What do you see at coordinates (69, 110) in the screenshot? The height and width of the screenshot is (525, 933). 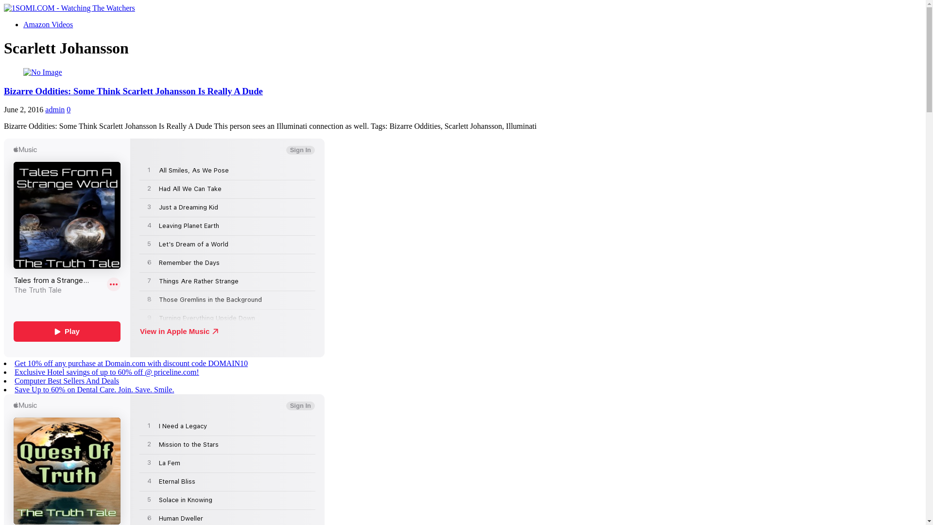 I see `0` at bounding box center [69, 110].